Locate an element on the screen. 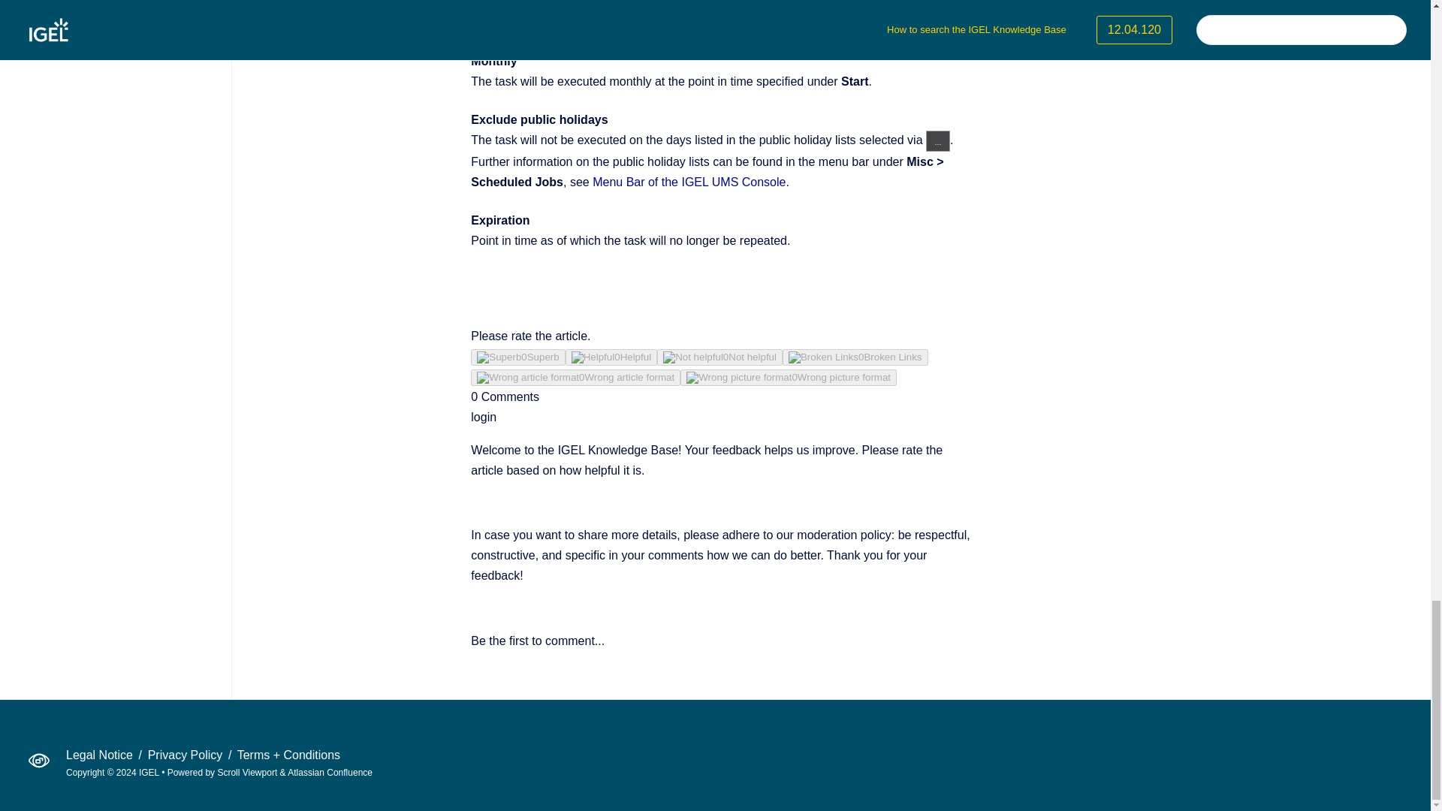  Atlassian Confluence is located at coordinates (329, 772).